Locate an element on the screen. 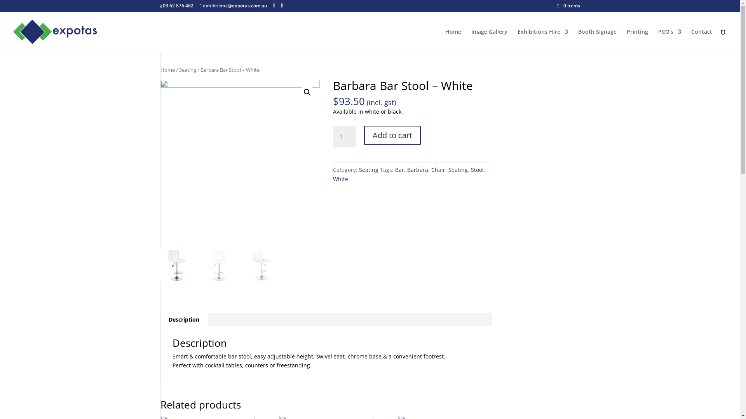  Qty is located at coordinates (345, 137).